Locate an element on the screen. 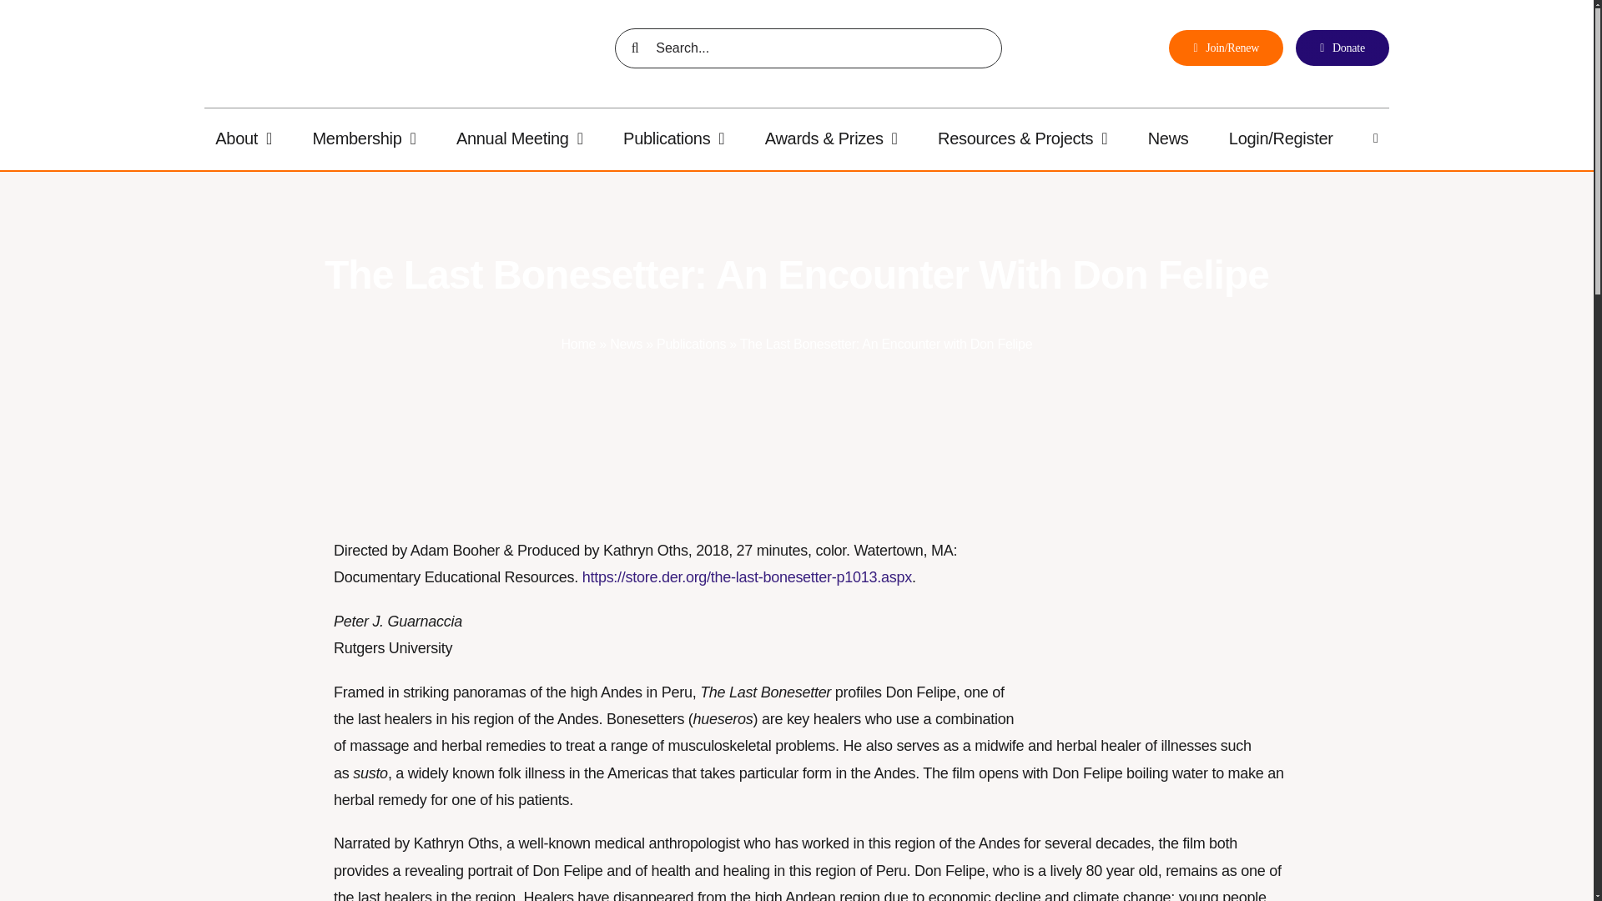 The height and width of the screenshot is (901, 1602). Annual Meeting is located at coordinates (519, 138).